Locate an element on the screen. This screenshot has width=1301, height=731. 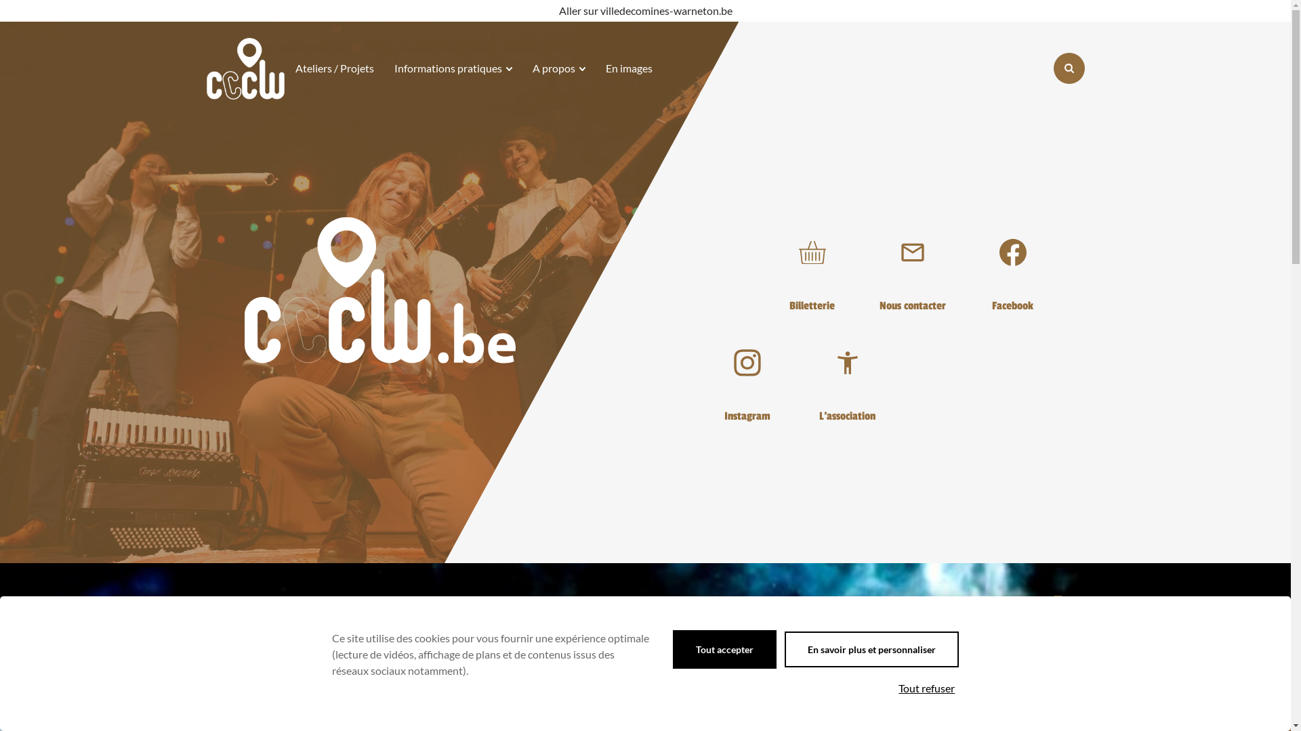
Nous contacter is located at coordinates (912, 267).